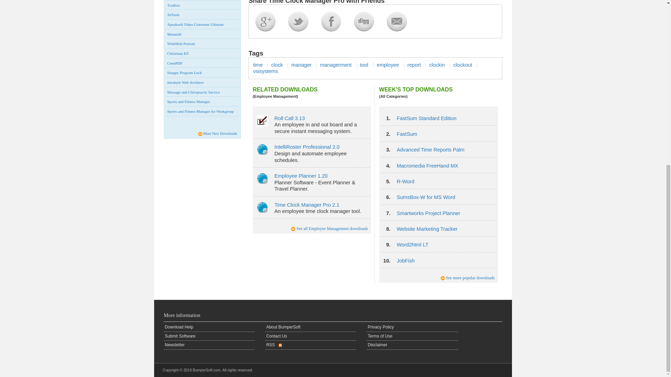 This screenshot has width=671, height=377. Describe the element at coordinates (301, 176) in the screenshot. I see `Employee Planner 1.20 1.20` at that location.